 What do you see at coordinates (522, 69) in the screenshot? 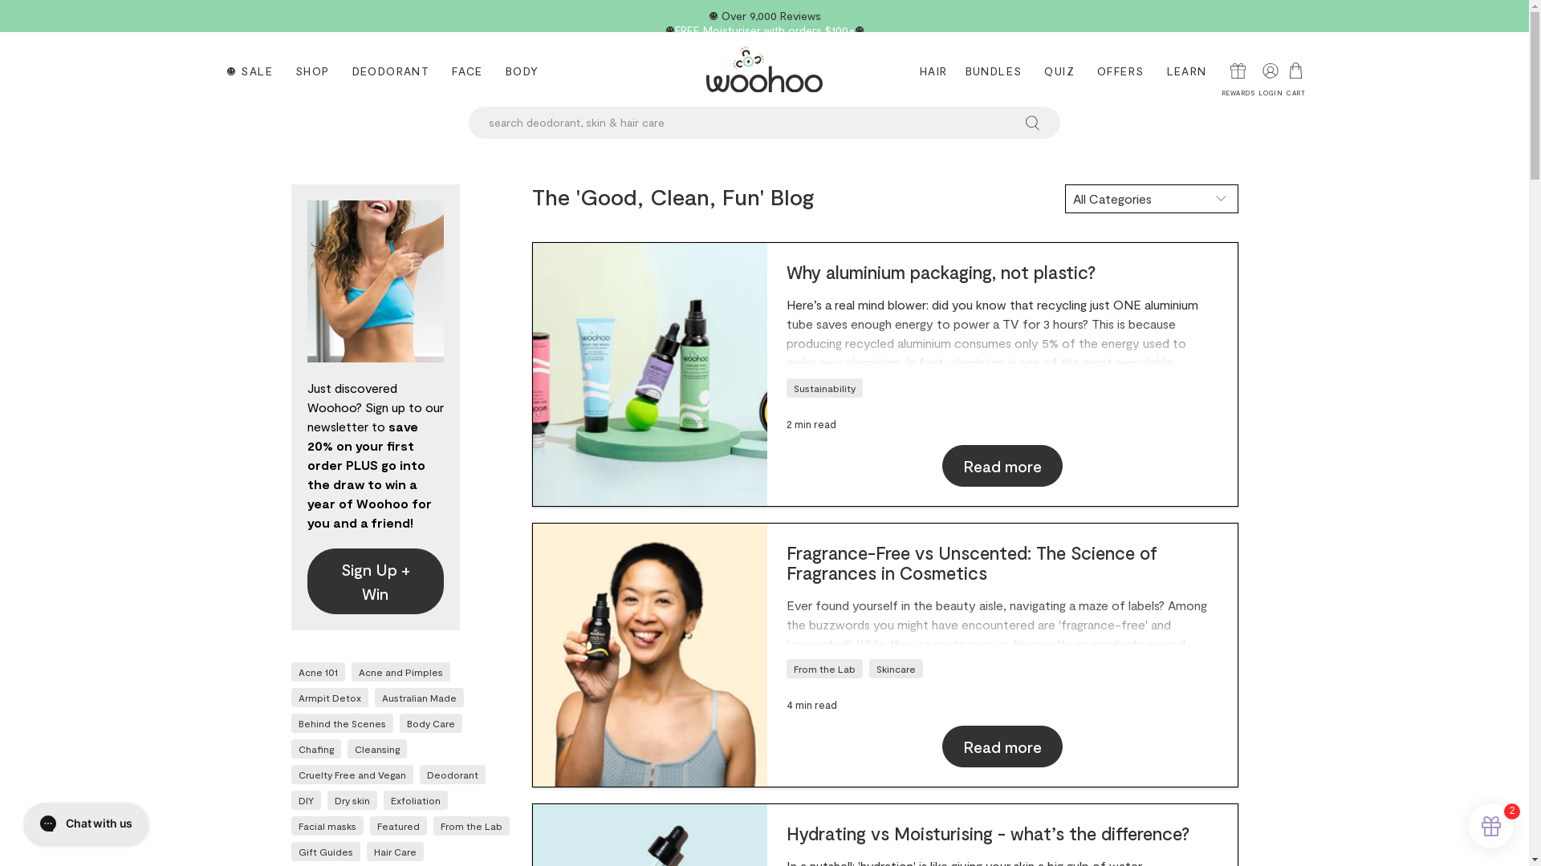
I see `BODY` at bounding box center [522, 69].